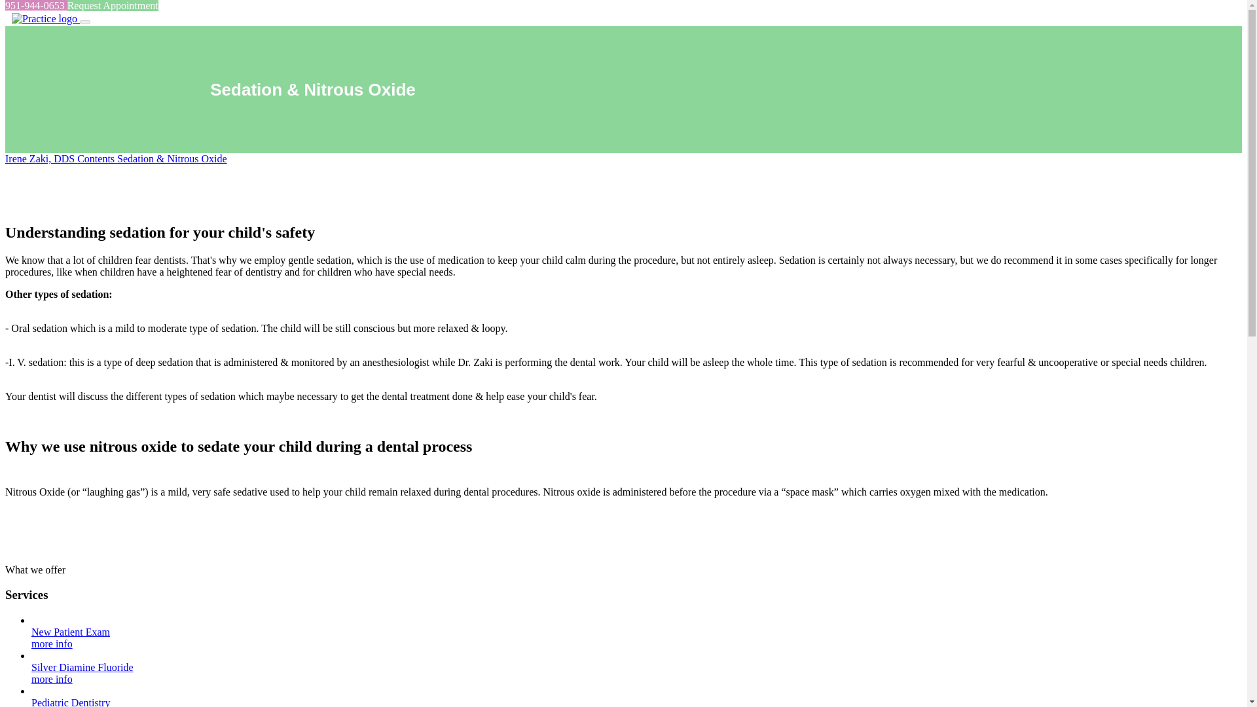  Describe the element at coordinates (113, 5) in the screenshot. I see `Request Appointment` at that location.